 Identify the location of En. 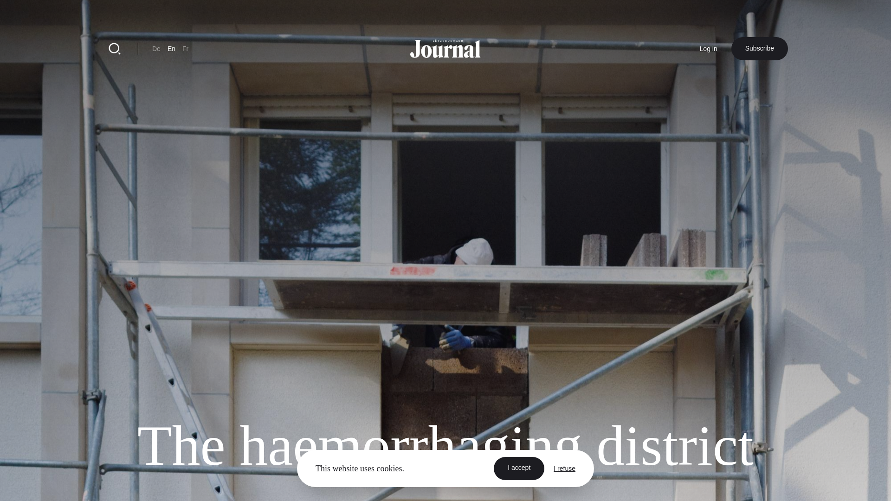
(171, 49).